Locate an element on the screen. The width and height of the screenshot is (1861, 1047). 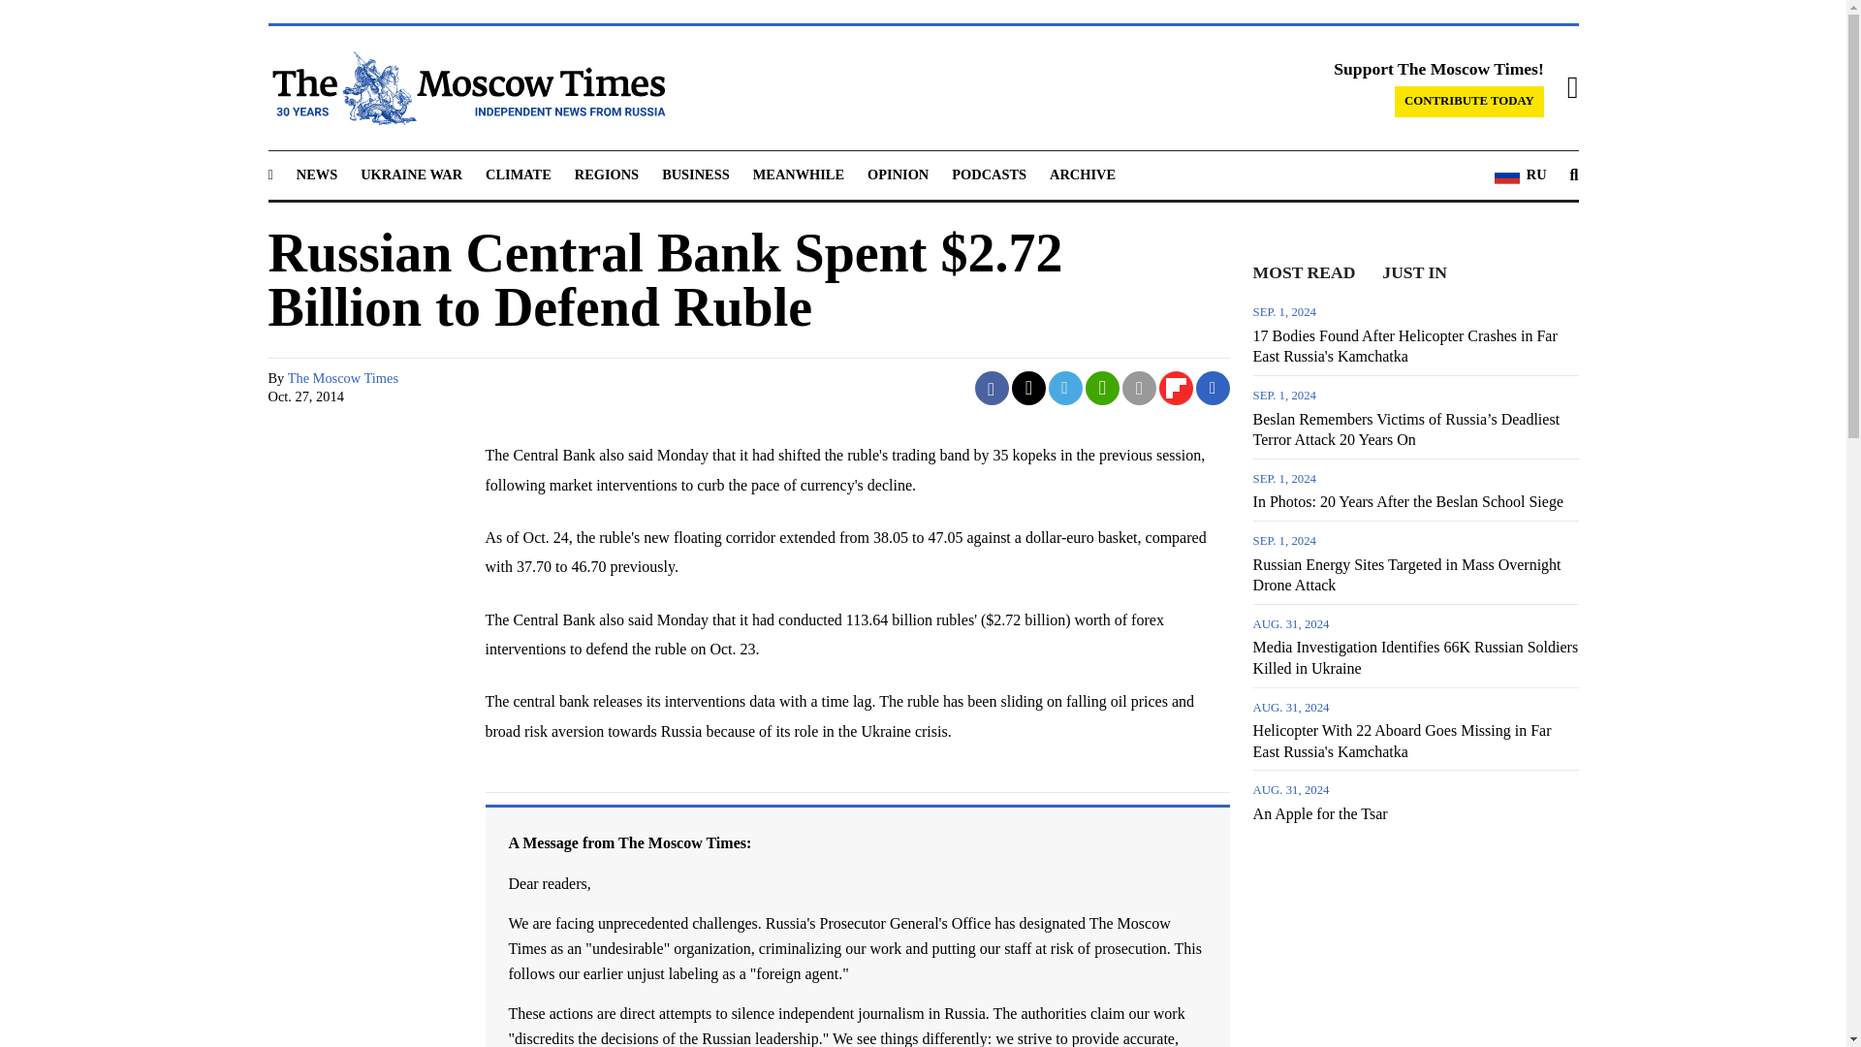
Share on Telegram is located at coordinates (1066, 388).